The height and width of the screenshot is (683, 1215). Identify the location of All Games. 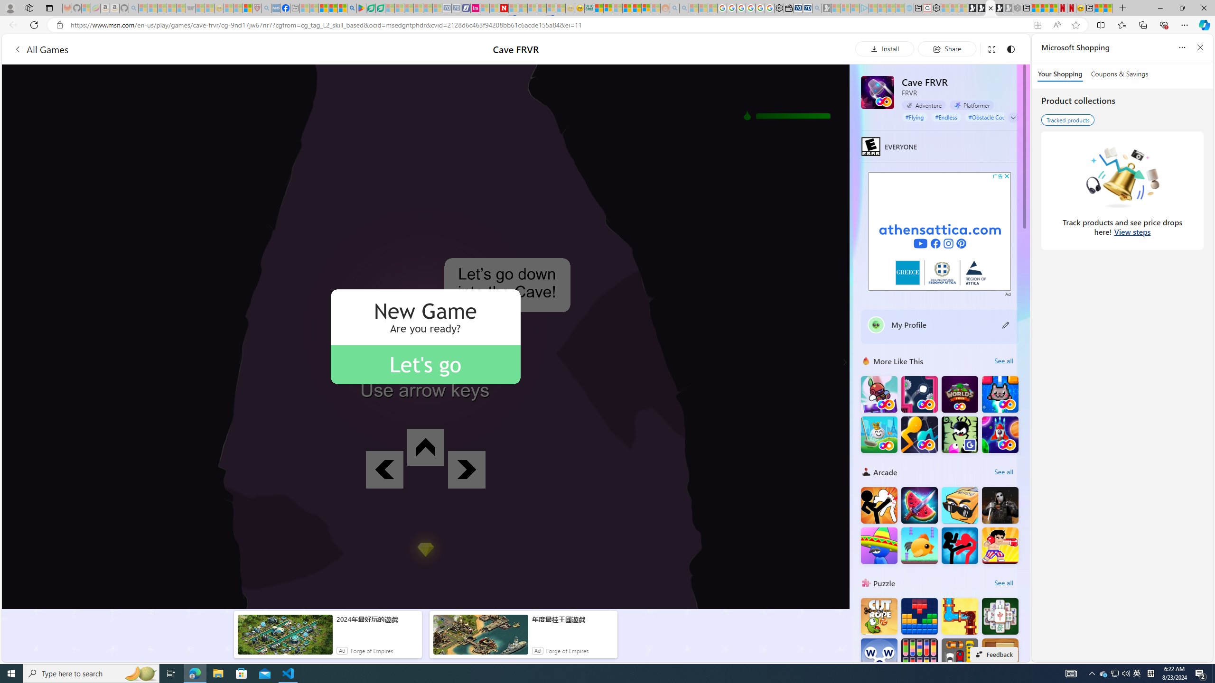
(181, 49).